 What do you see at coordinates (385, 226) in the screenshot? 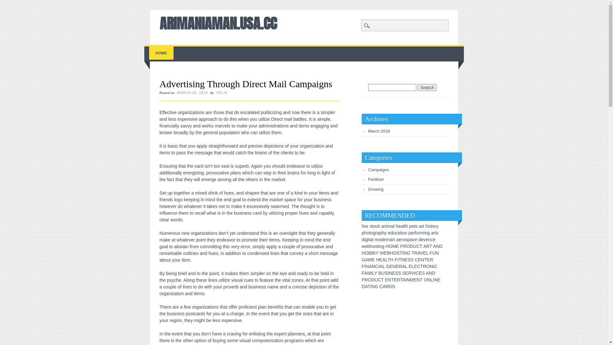
I see `n` at bounding box center [385, 226].